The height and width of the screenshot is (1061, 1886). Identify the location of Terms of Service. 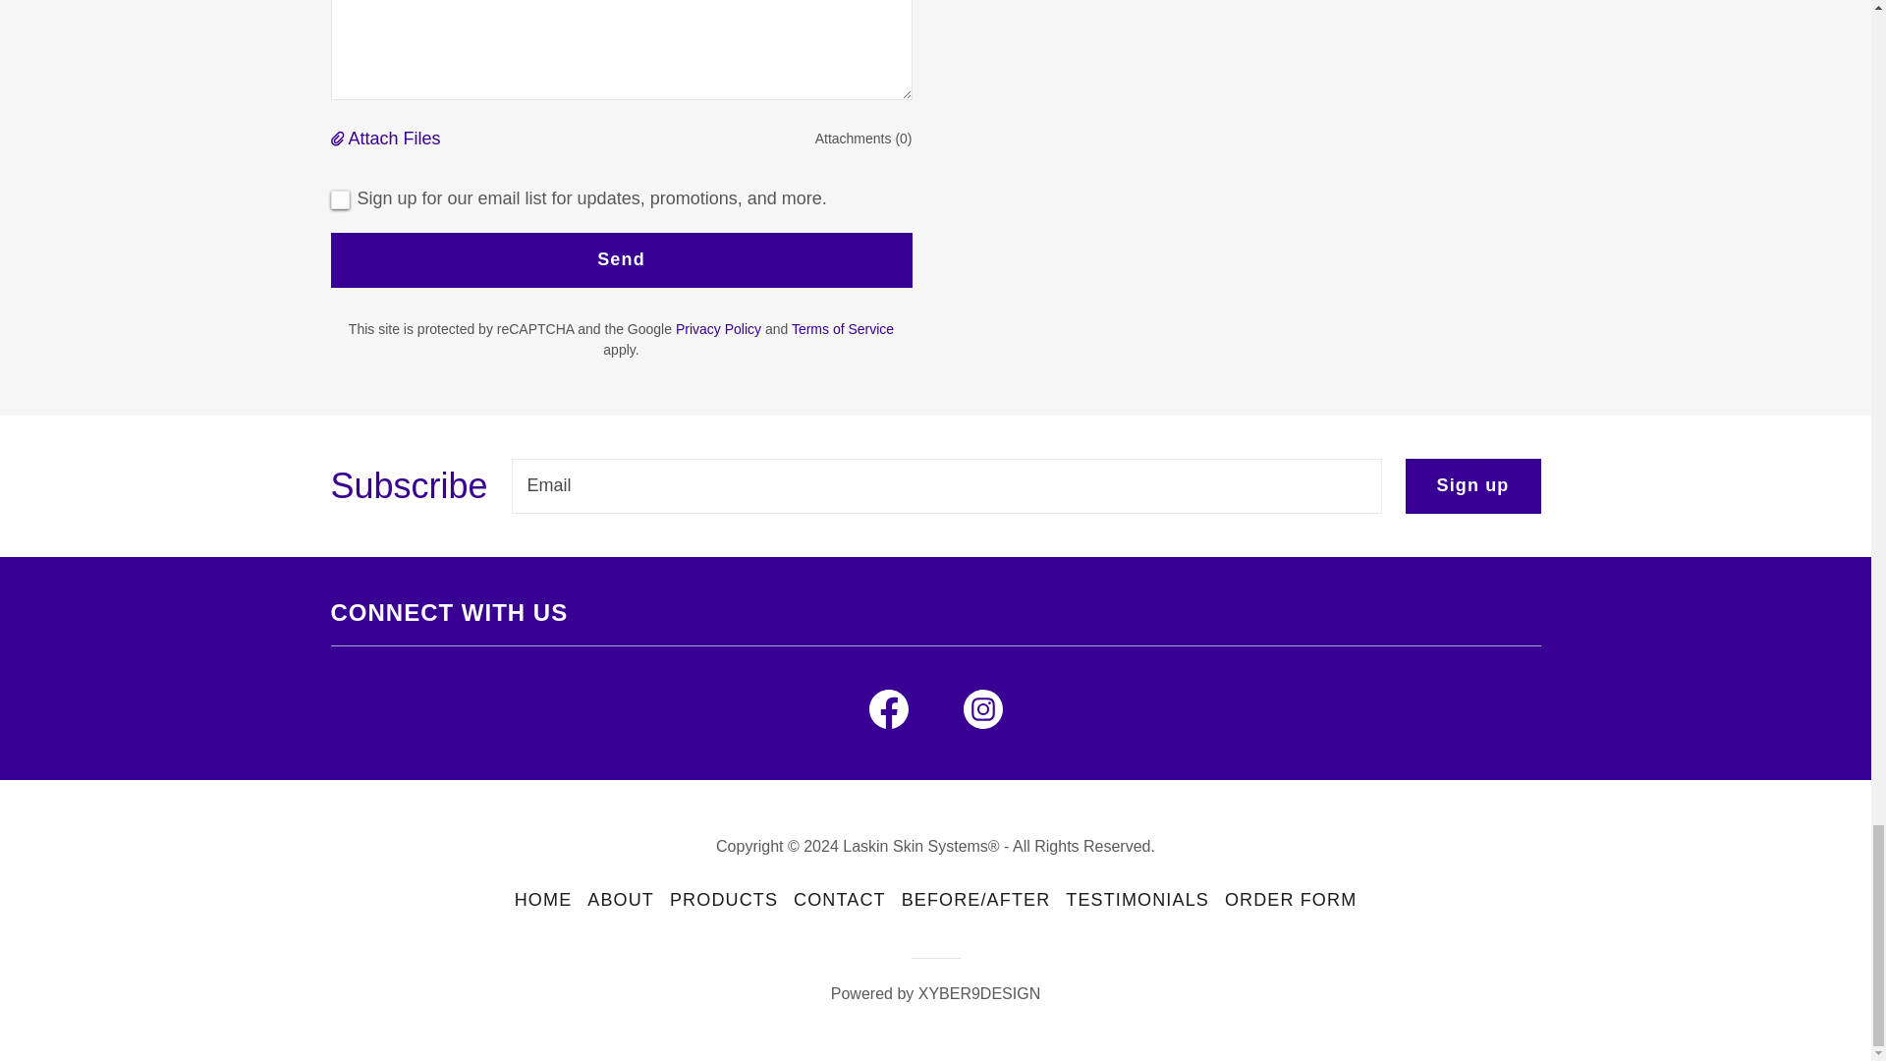
(843, 329).